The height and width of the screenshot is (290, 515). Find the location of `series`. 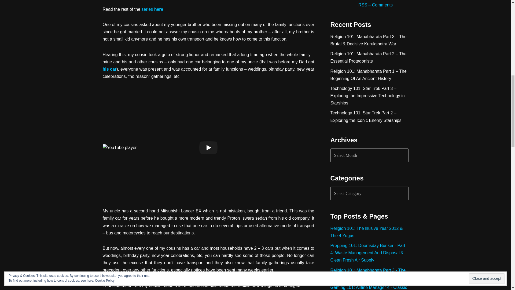

series is located at coordinates (147, 9).